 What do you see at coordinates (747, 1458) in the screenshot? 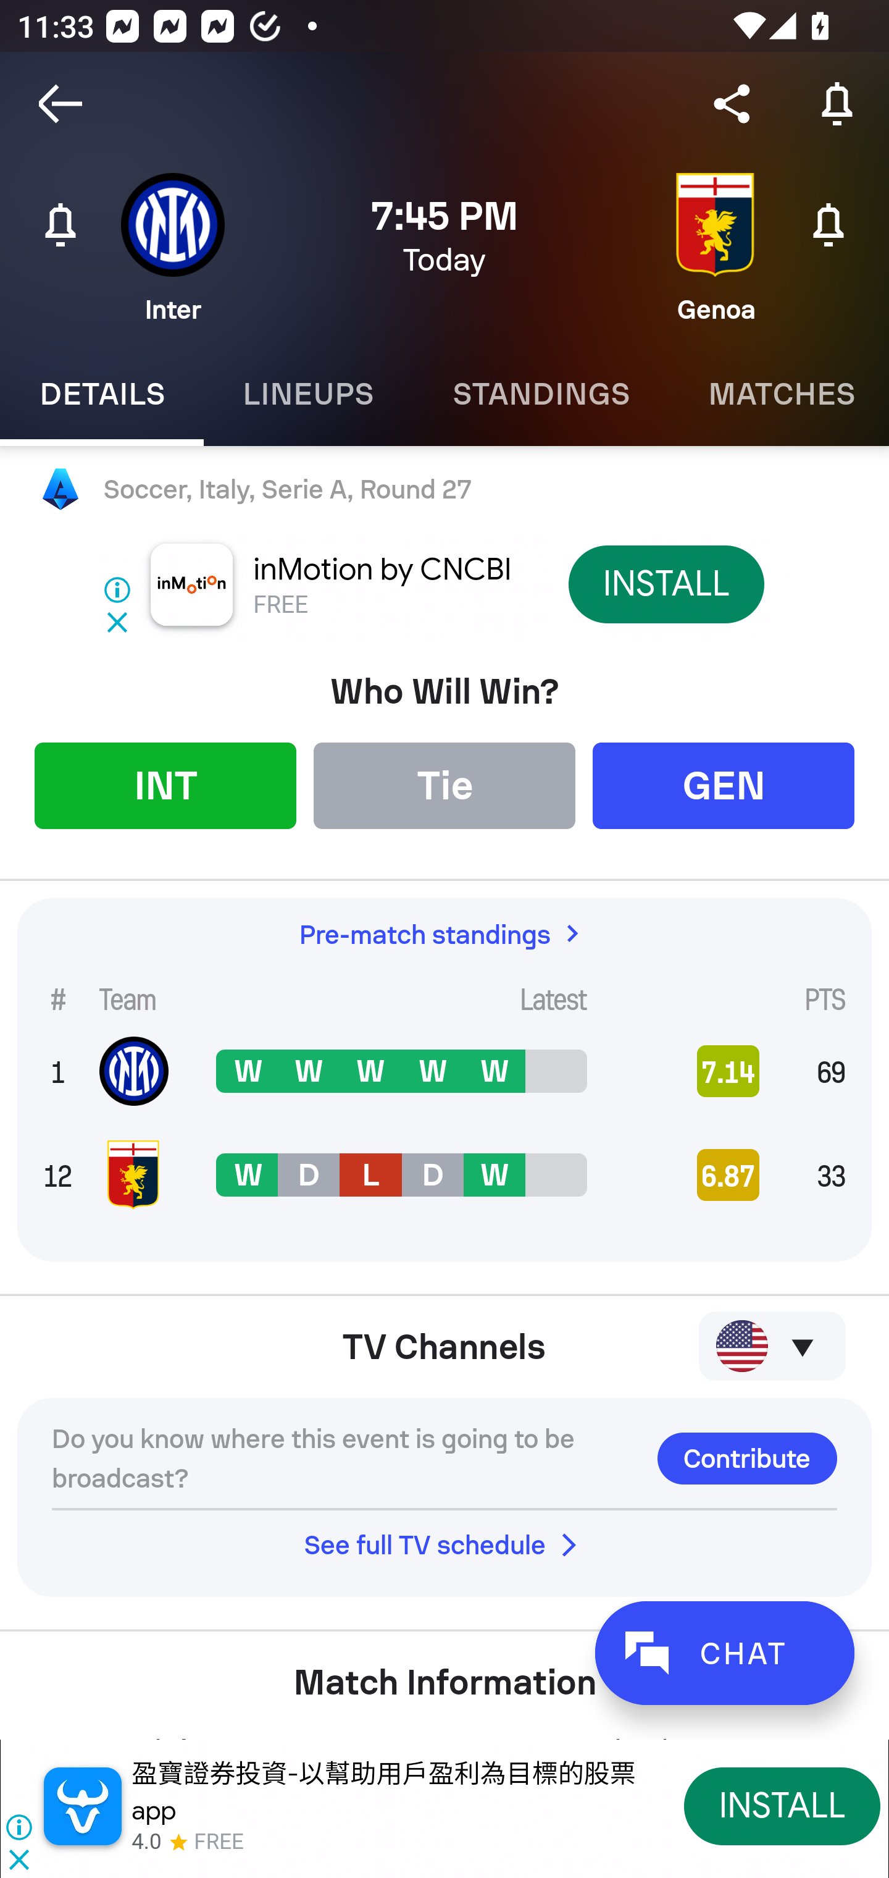
I see `Contribute` at bounding box center [747, 1458].